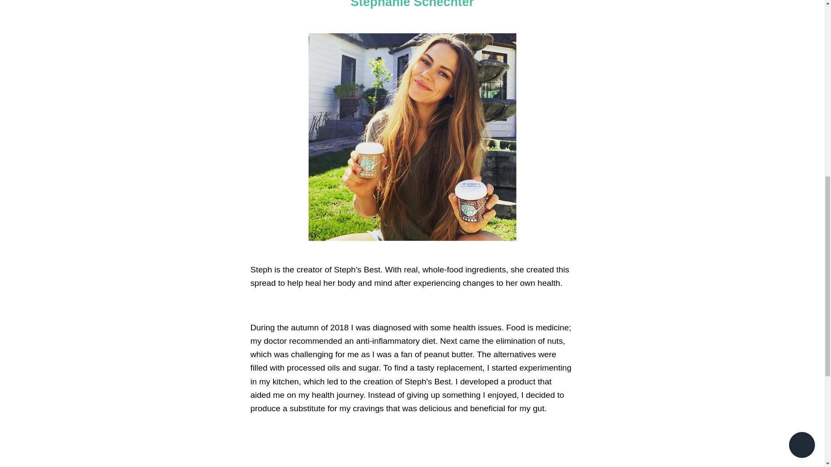 Image resolution: width=831 pixels, height=467 pixels. What do you see at coordinates (802, 49) in the screenshot?
I see `Shopify online store chat` at bounding box center [802, 49].